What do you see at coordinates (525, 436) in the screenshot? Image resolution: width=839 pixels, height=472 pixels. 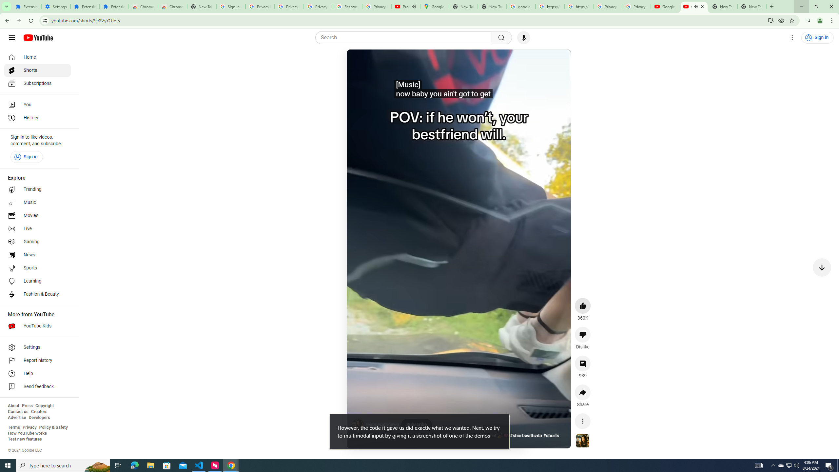 I see `#shortswithzita` at bounding box center [525, 436].